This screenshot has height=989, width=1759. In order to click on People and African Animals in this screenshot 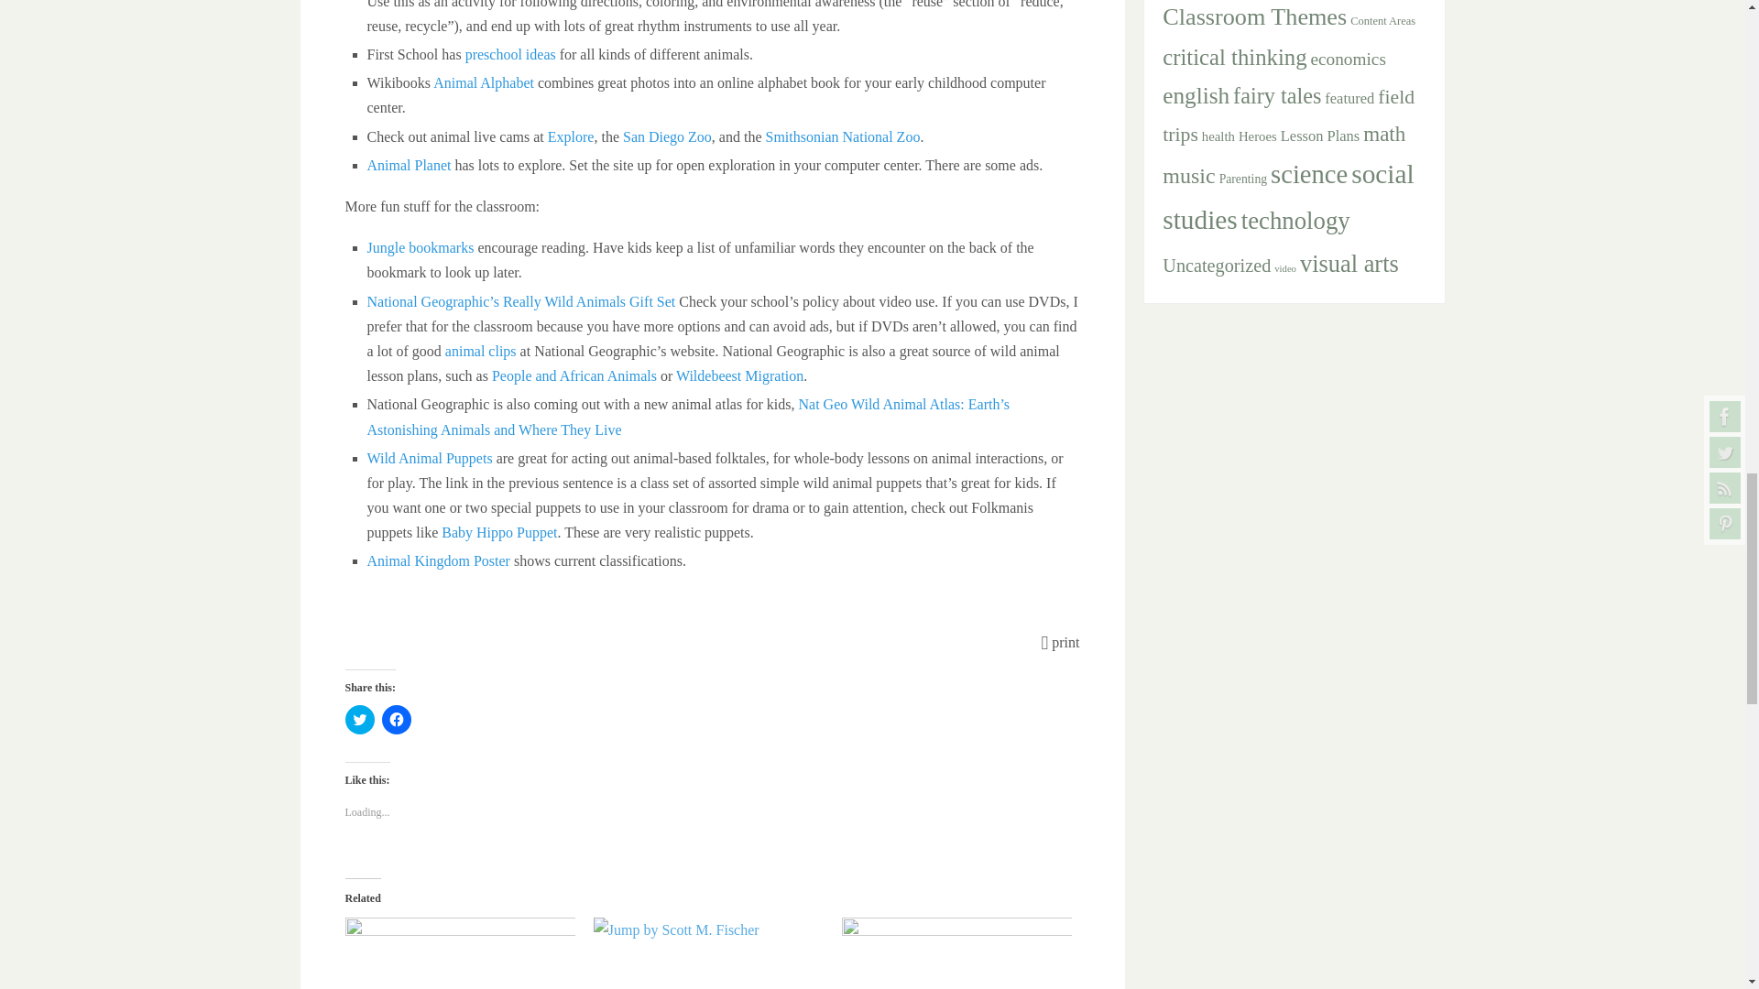, I will do `click(574, 375)`.